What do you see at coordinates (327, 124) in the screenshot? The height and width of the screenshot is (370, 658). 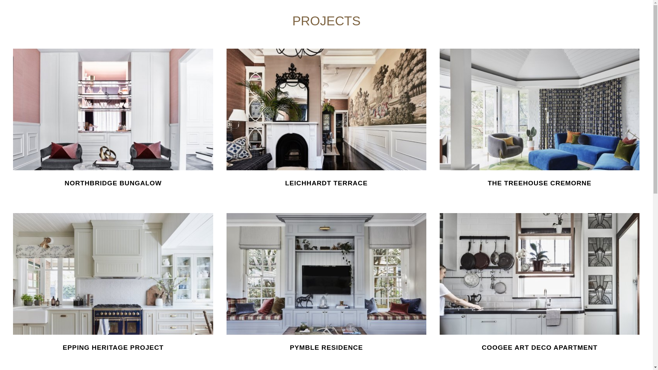 I see `LEICHHARDT TERRACE` at bounding box center [327, 124].